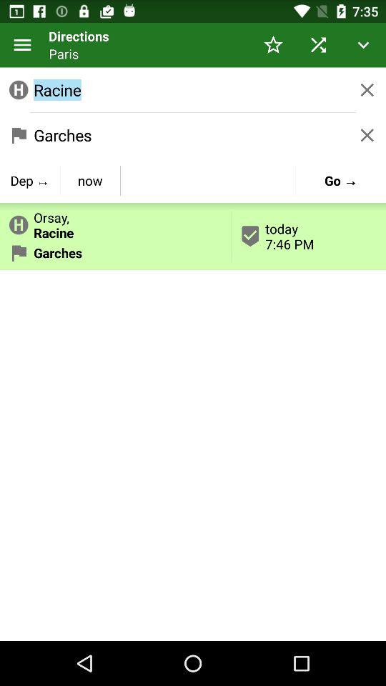 The width and height of the screenshot is (386, 686). Describe the element at coordinates (90, 180) in the screenshot. I see `launch the button to the left of today 7 46 icon` at that location.